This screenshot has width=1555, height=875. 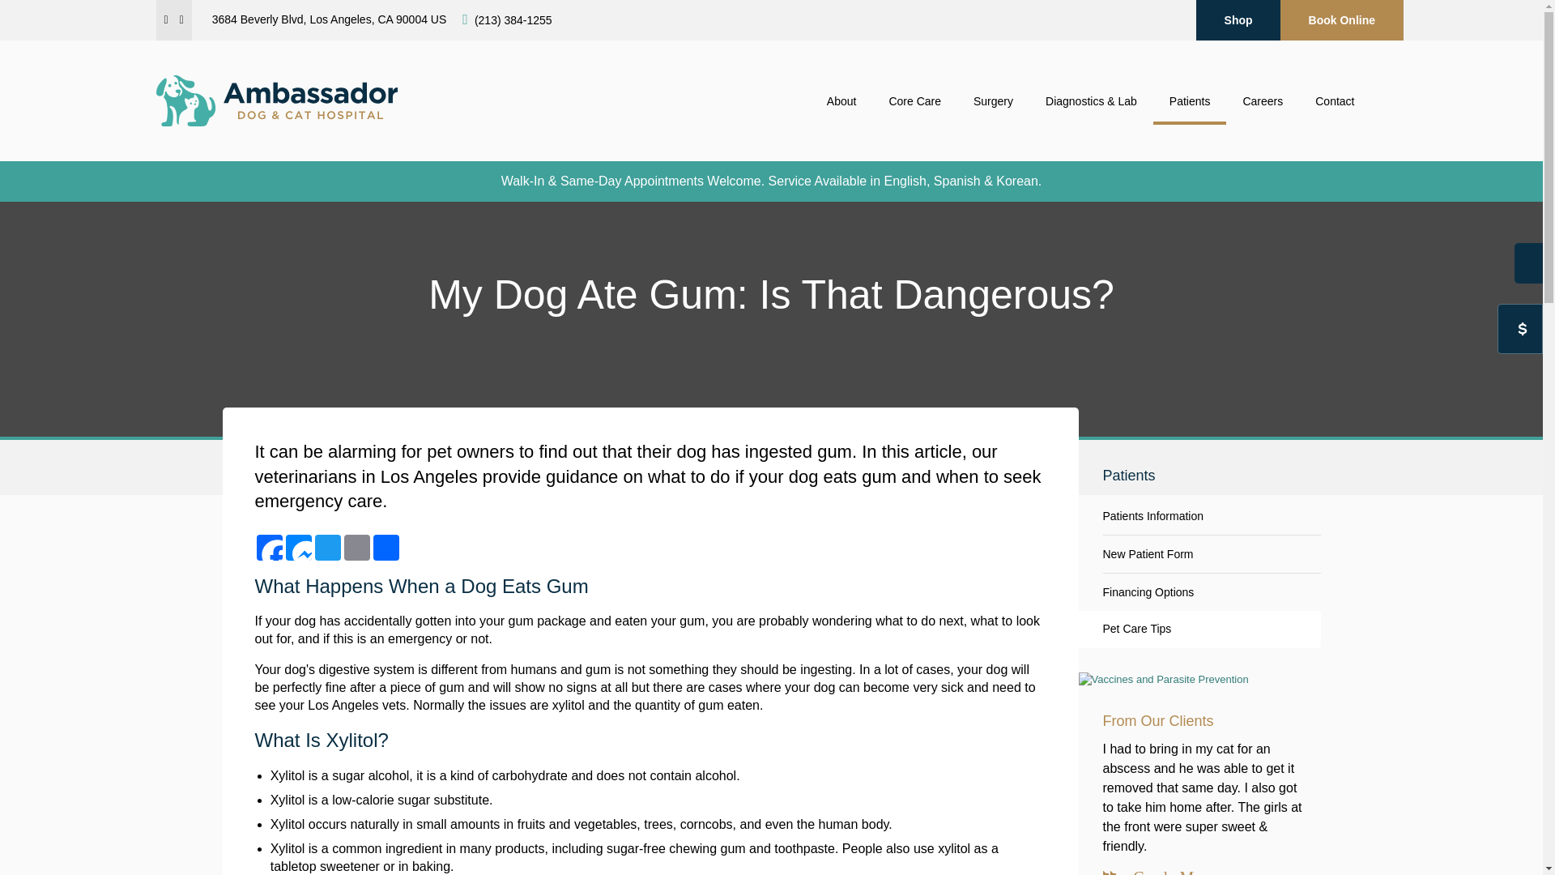 What do you see at coordinates (1341, 19) in the screenshot?
I see `Book Online` at bounding box center [1341, 19].